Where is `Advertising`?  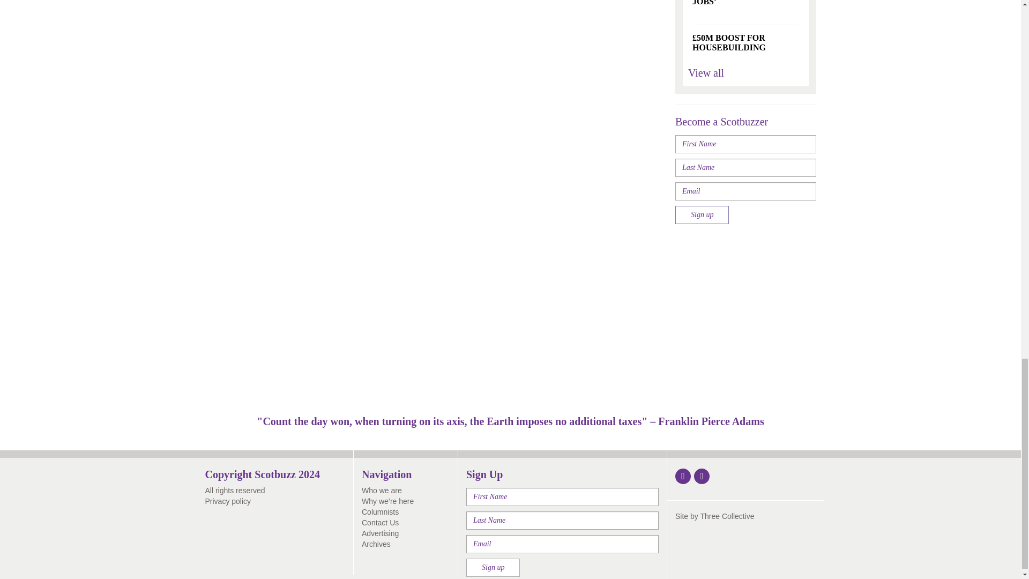 Advertising is located at coordinates (381, 533).